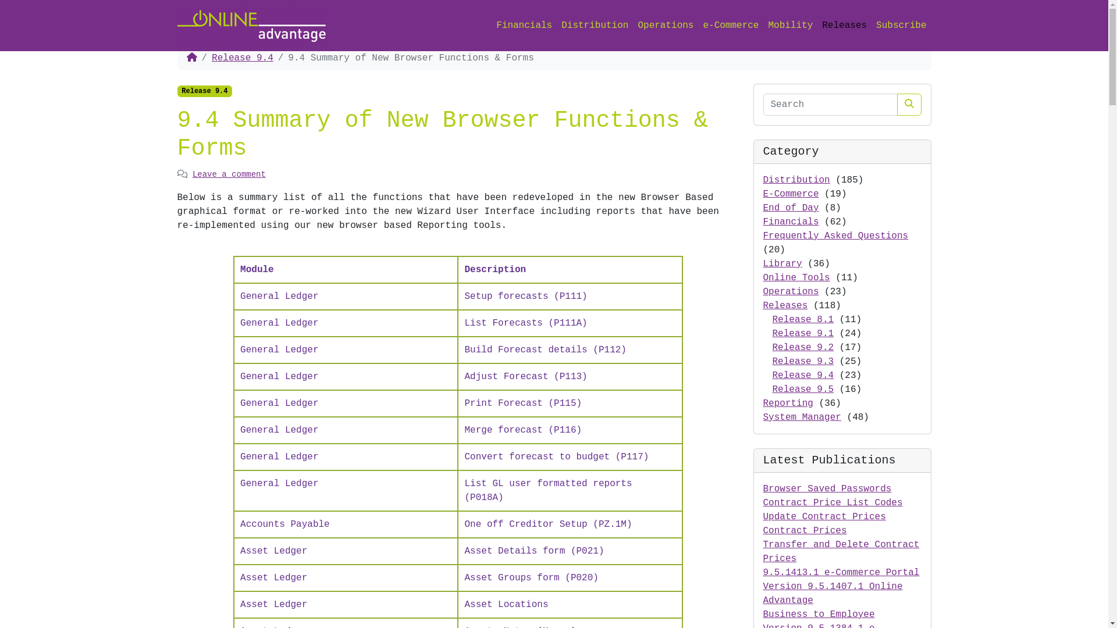 The width and height of the screenshot is (1117, 628). Describe the element at coordinates (825, 517) in the screenshot. I see `Update Contract Prices` at that location.